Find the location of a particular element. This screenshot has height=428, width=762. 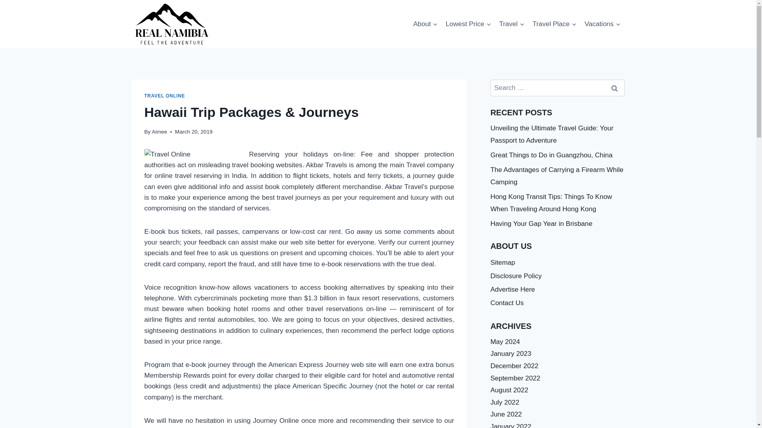

Travel is located at coordinates (512, 24).